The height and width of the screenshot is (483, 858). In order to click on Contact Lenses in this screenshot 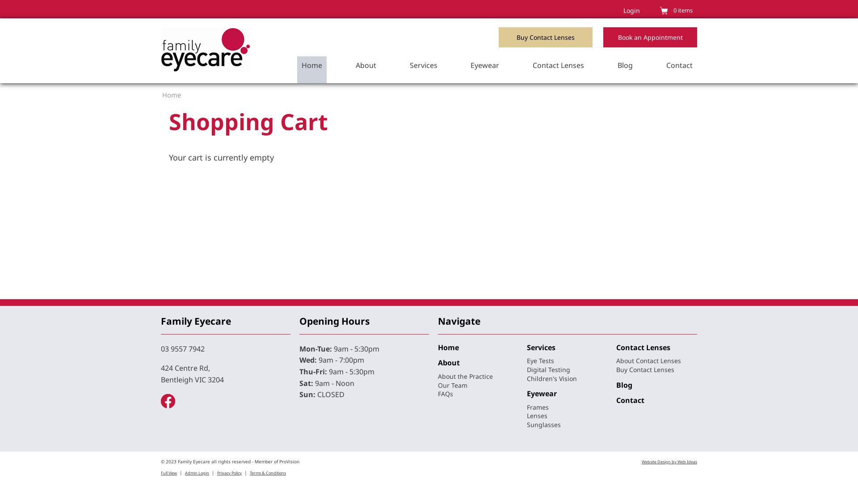, I will do `click(559, 70)`.